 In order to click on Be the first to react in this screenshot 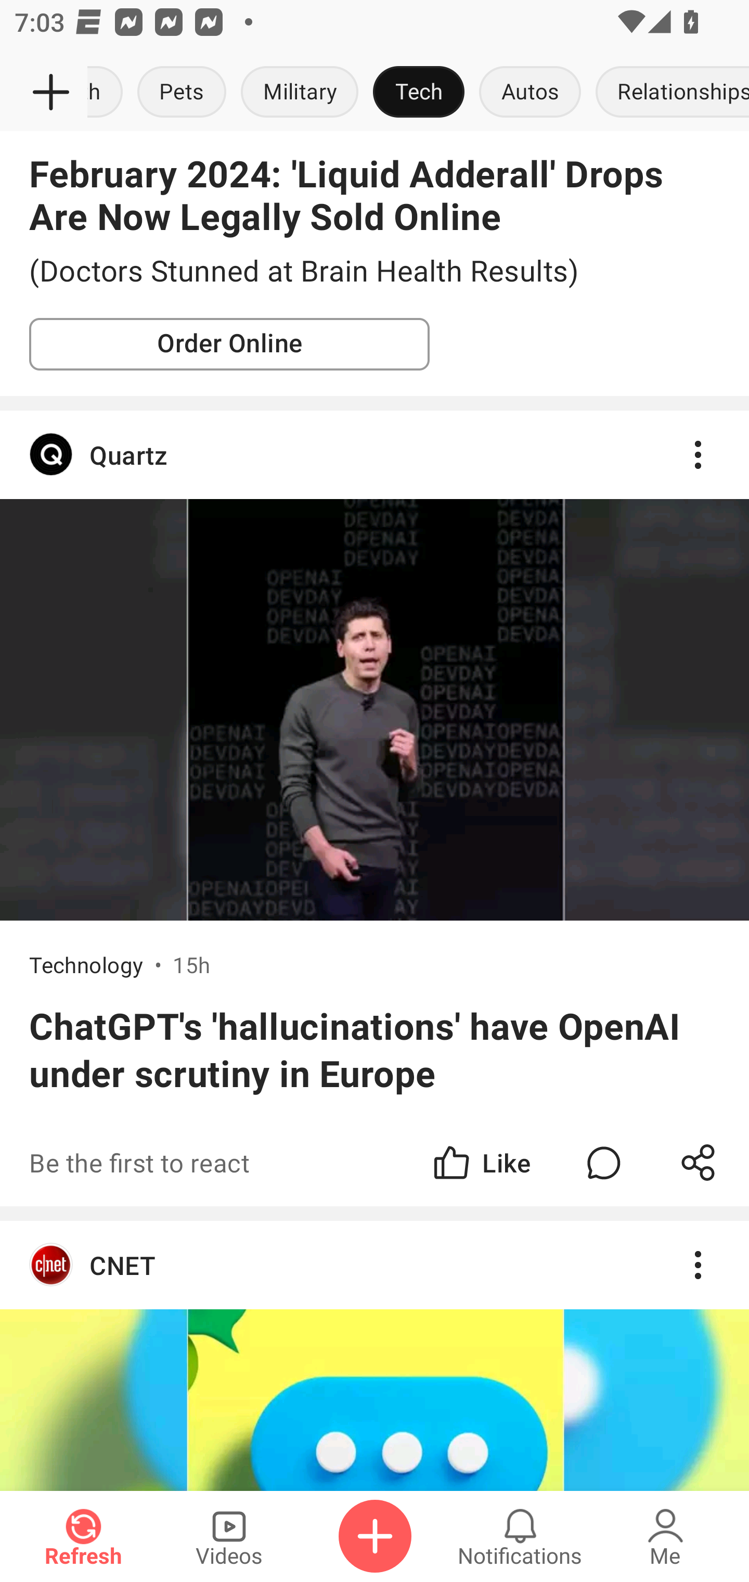, I will do `click(247, 1162)`.